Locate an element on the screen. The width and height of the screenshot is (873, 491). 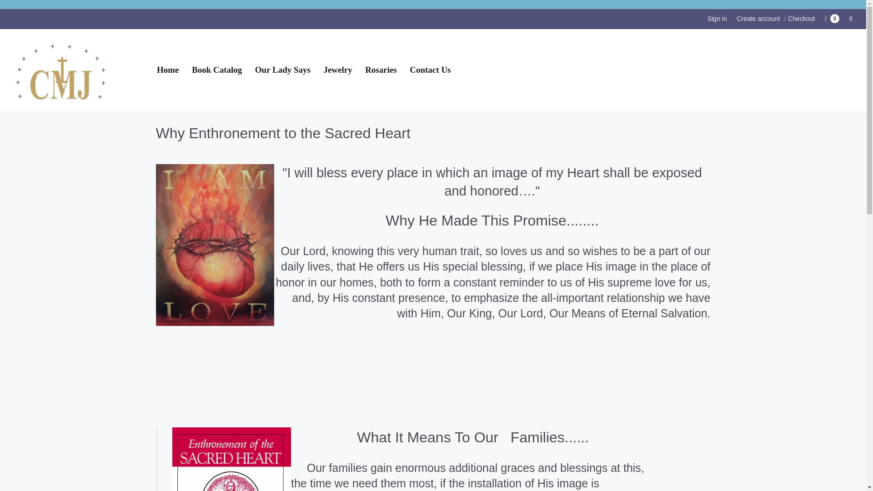
Rosaries is located at coordinates (381, 70).